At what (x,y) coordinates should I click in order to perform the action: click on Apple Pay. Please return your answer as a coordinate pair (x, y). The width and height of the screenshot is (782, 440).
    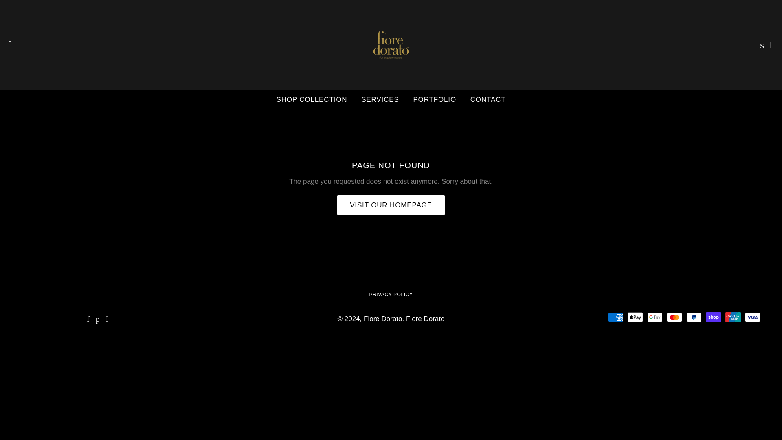
    Looking at the image, I should click on (635, 317).